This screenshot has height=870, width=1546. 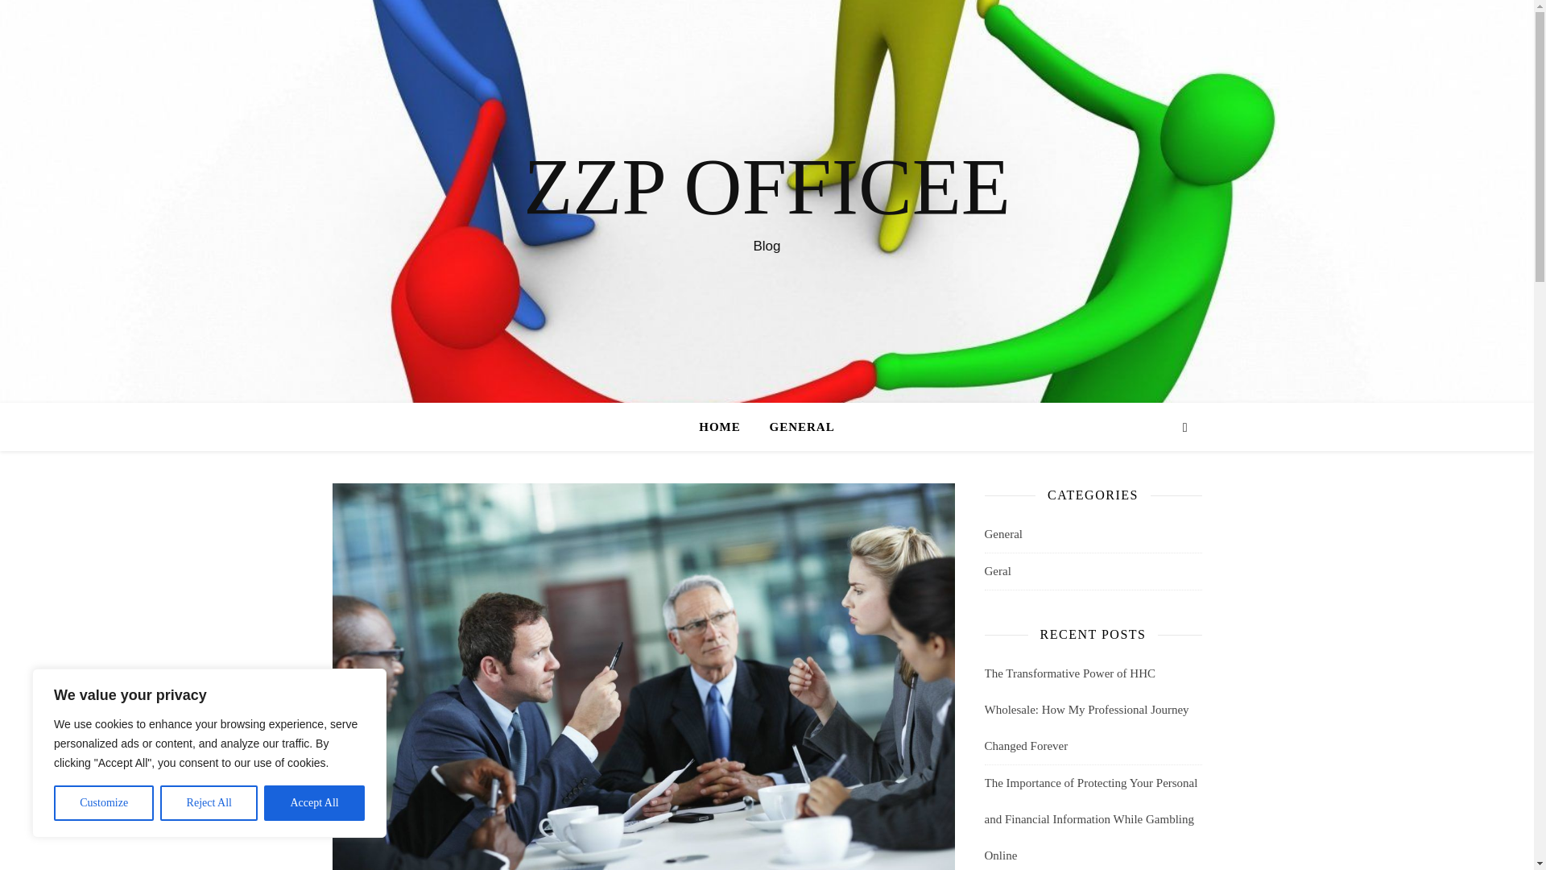 What do you see at coordinates (209, 803) in the screenshot?
I see `Reject All` at bounding box center [209, 803].